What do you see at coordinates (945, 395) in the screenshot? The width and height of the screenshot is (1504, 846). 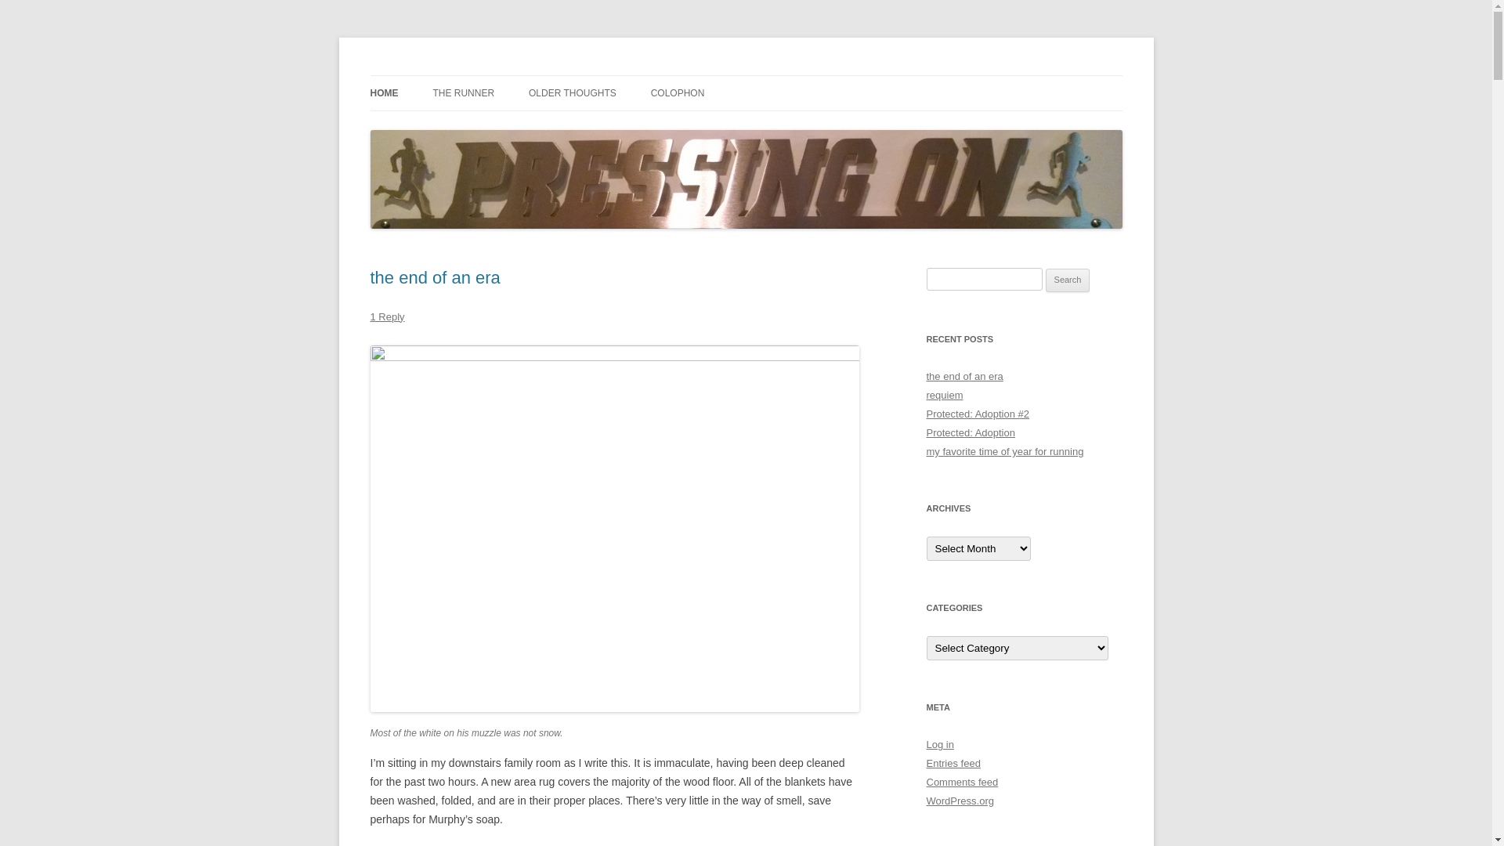 I see `requiem` at bounding box center [945, 395].